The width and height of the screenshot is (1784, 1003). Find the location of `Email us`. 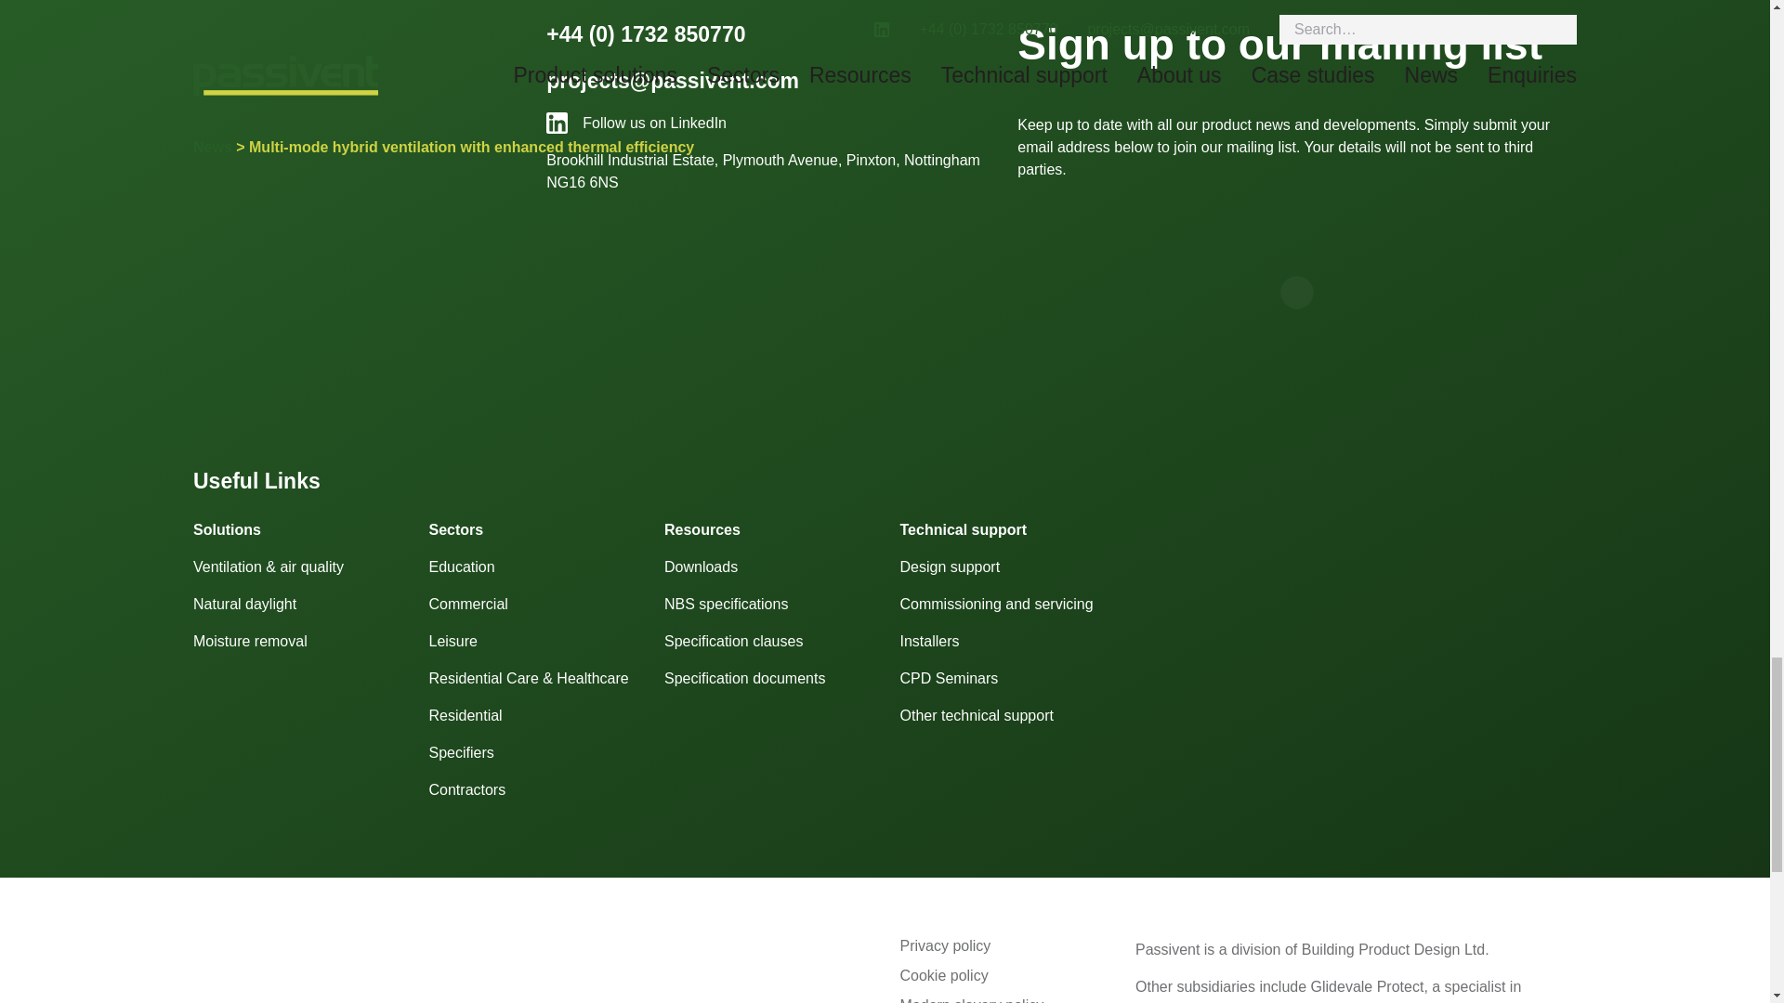

Email us is located at coordinates (673, 81).